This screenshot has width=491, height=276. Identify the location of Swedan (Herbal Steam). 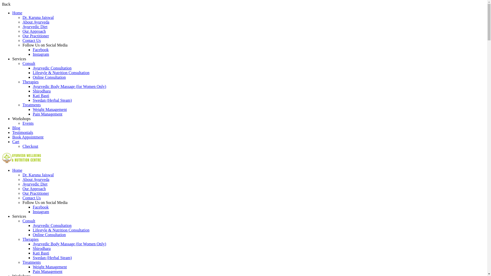
(52, 258).